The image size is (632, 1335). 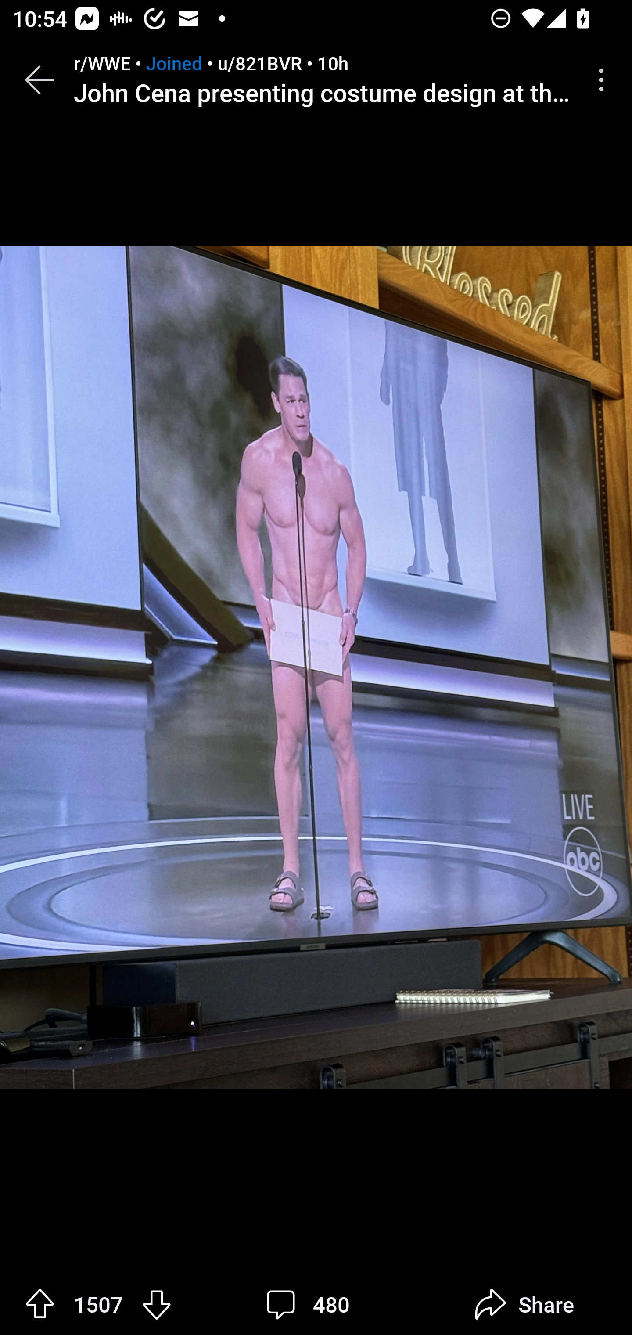 What do you see at coordinates (39, 80) in the screenshot?
I see `Back` at bounding box center [39, 80].